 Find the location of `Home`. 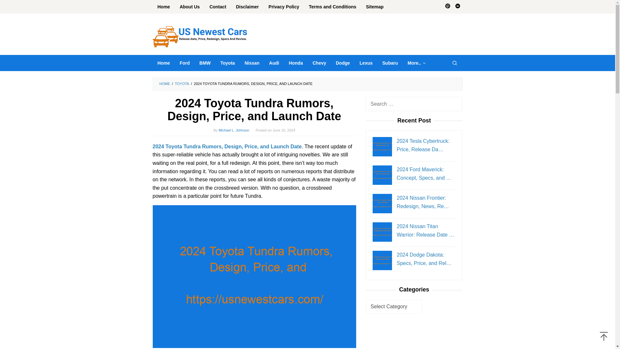

Home is located at coordinates (163, 7).